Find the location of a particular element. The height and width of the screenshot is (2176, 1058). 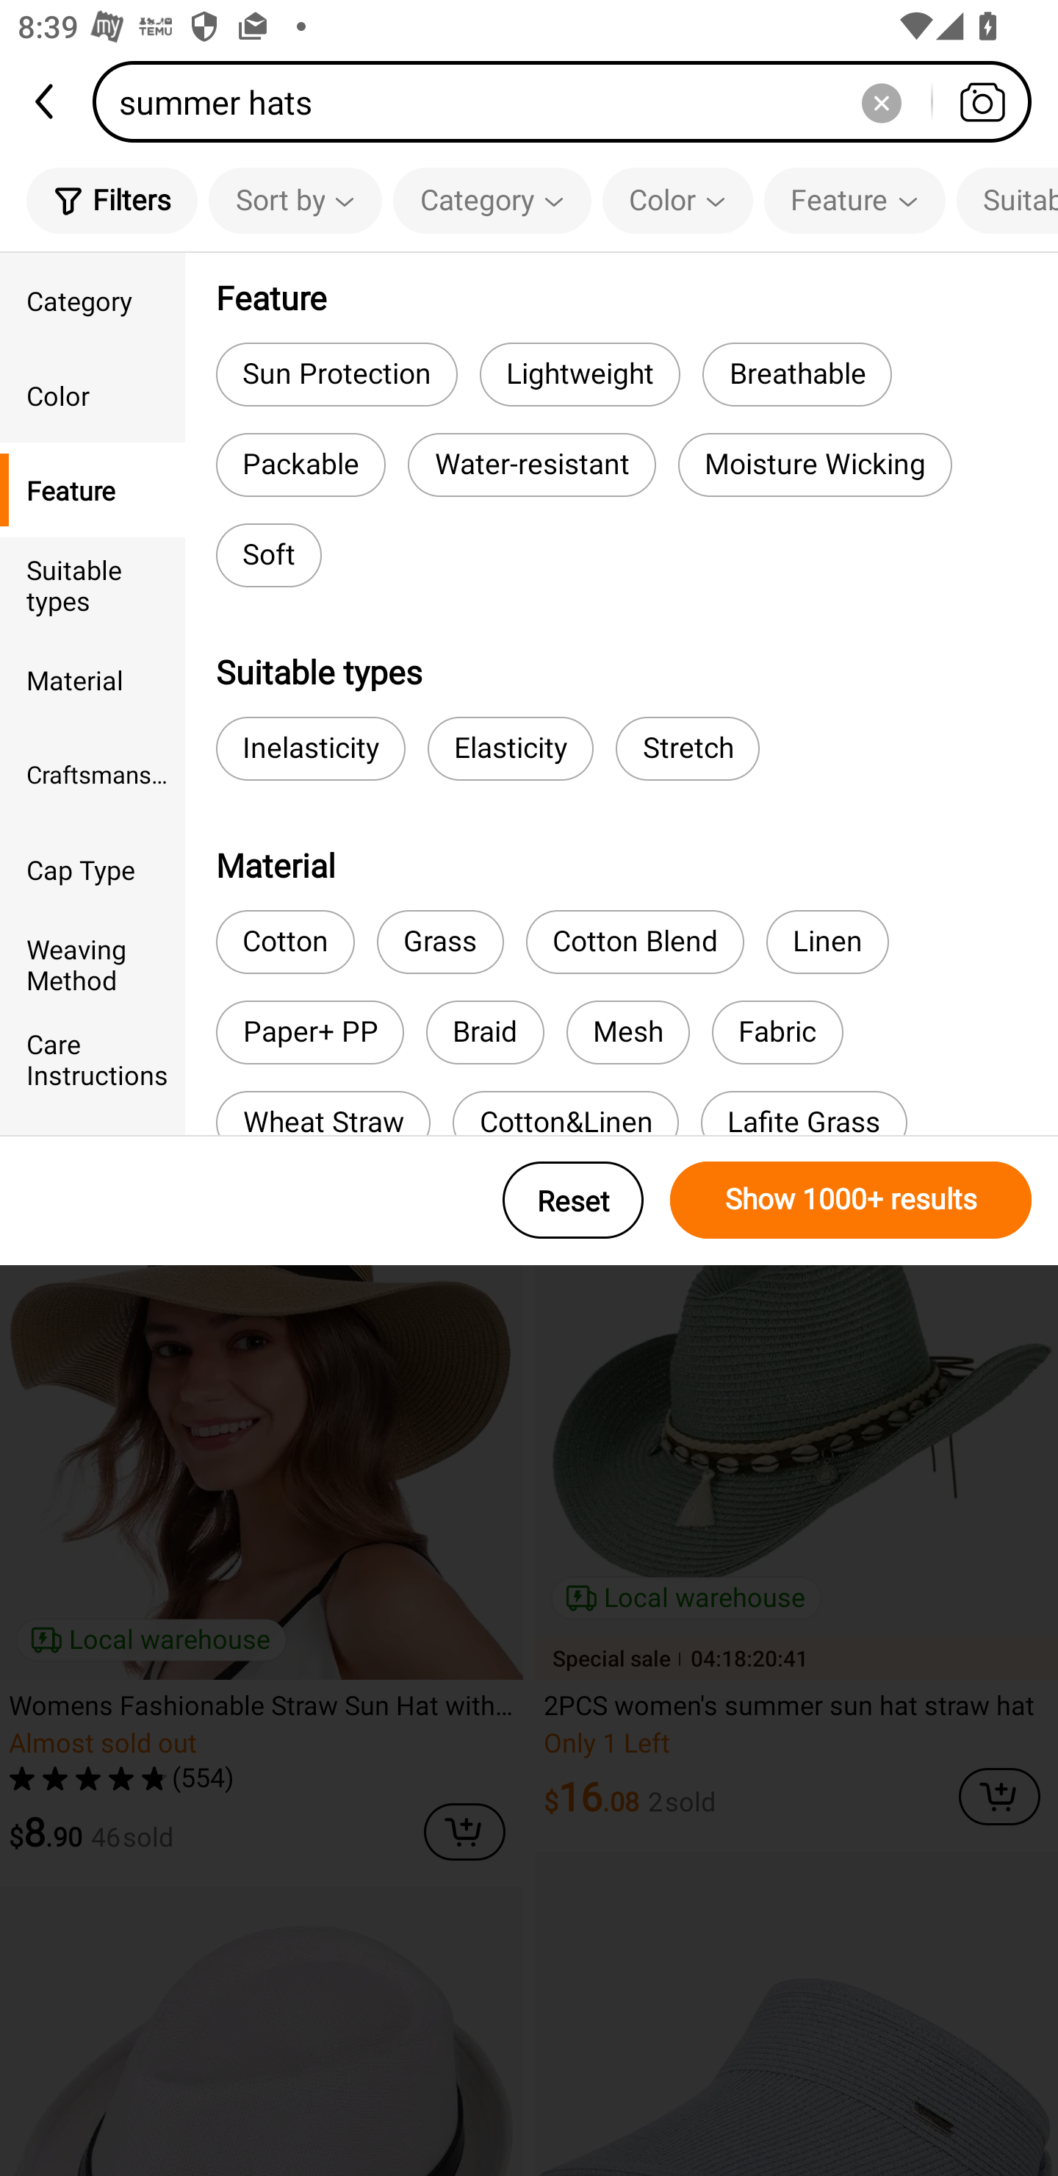

Breathable is located at coordinates (796, 373).